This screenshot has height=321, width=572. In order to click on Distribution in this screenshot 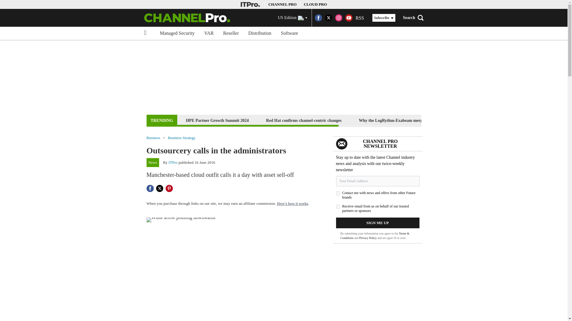, I will do `click(260, 33)`.